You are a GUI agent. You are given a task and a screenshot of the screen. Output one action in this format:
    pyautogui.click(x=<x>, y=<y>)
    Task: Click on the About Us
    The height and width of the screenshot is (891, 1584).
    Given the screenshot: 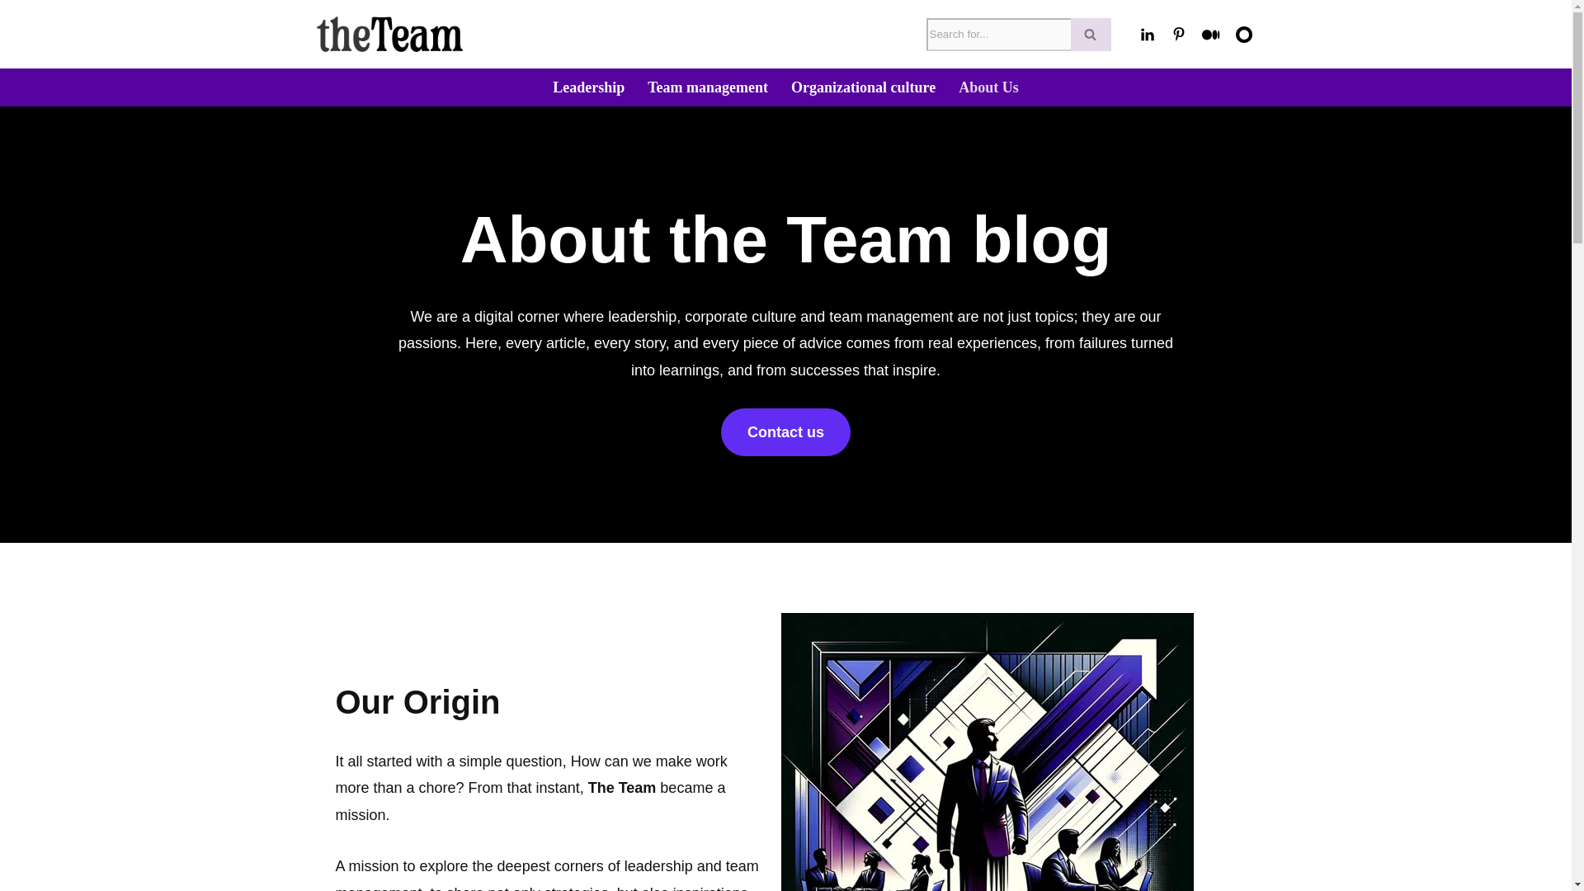 What is the action you would take?
    pyautogui.click(x=988, y=87)
    